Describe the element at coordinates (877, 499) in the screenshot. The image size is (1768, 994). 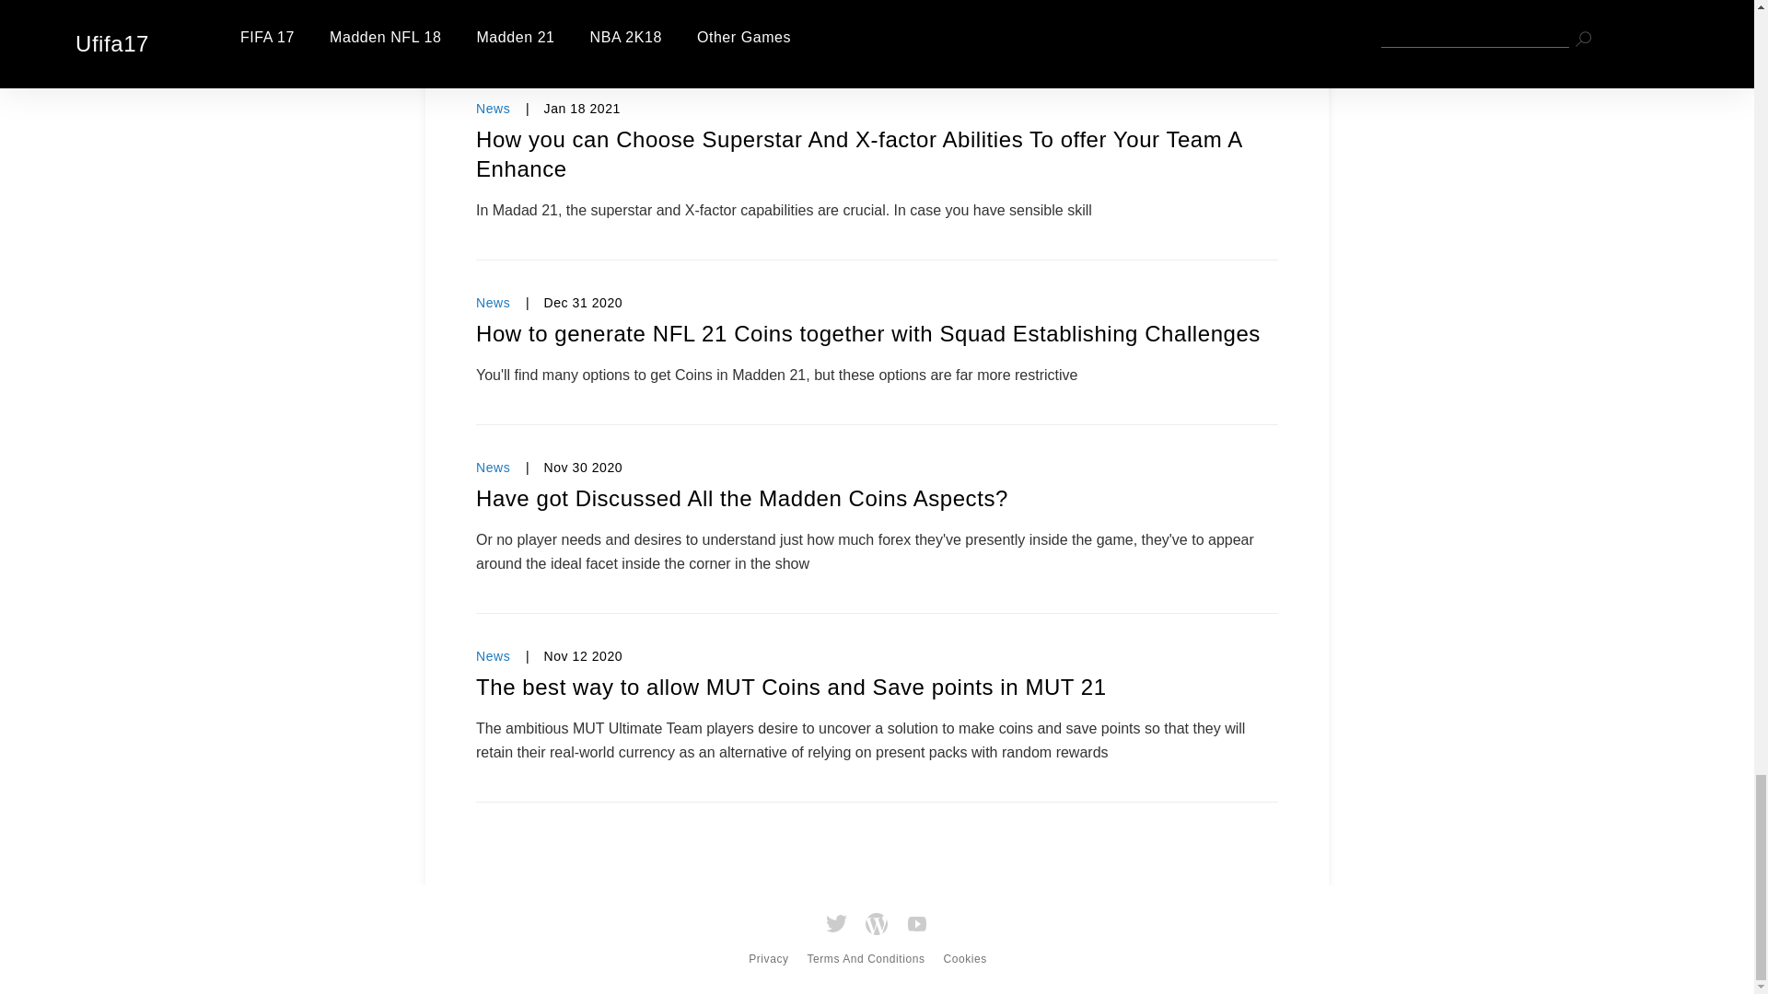
I see `Have got Discussed All the Madden Coins Aspects?` at that location.